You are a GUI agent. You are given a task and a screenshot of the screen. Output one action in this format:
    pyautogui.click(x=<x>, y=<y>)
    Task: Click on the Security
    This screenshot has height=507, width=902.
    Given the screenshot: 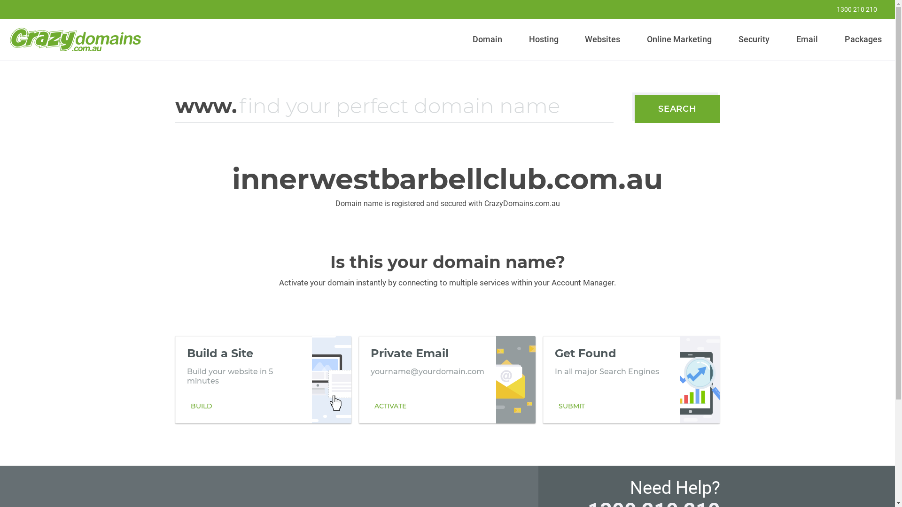 What is the action you would take?
    pyautogui.click(x=754, y=39)
    